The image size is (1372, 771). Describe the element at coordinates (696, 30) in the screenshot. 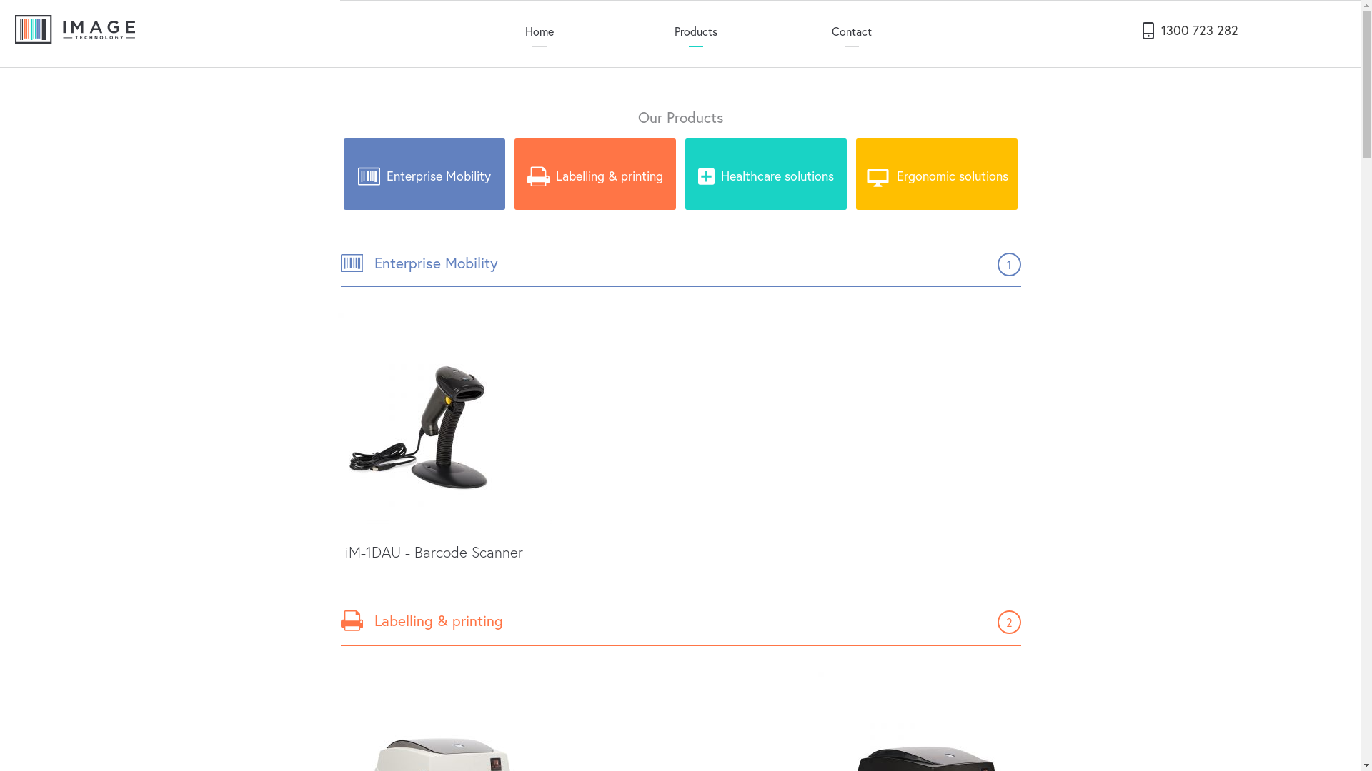

I see `Products` at that location.